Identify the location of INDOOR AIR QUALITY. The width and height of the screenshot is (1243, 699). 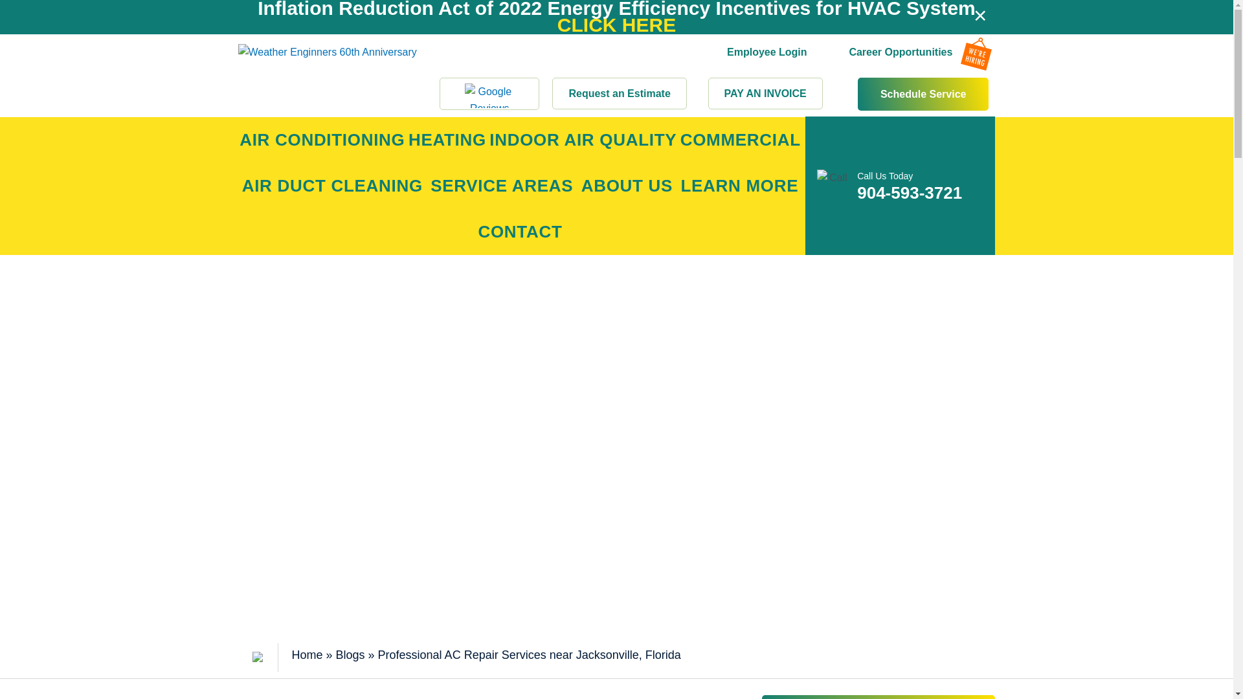
(583, 140).